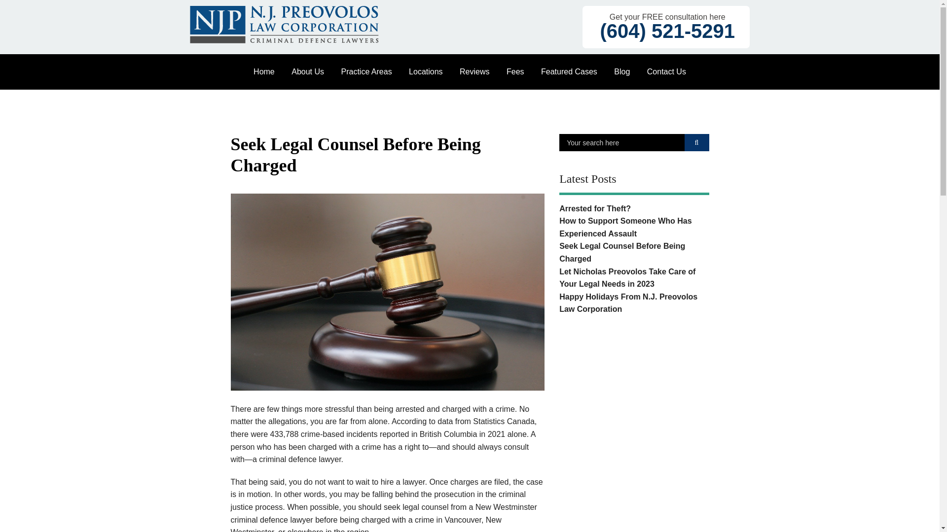 This screenshot has height=532, width=947. What do you see at coordinates (366, 103) in the screenshot?
I see `Civil Forfeiture` at bounding box center [366, 103].